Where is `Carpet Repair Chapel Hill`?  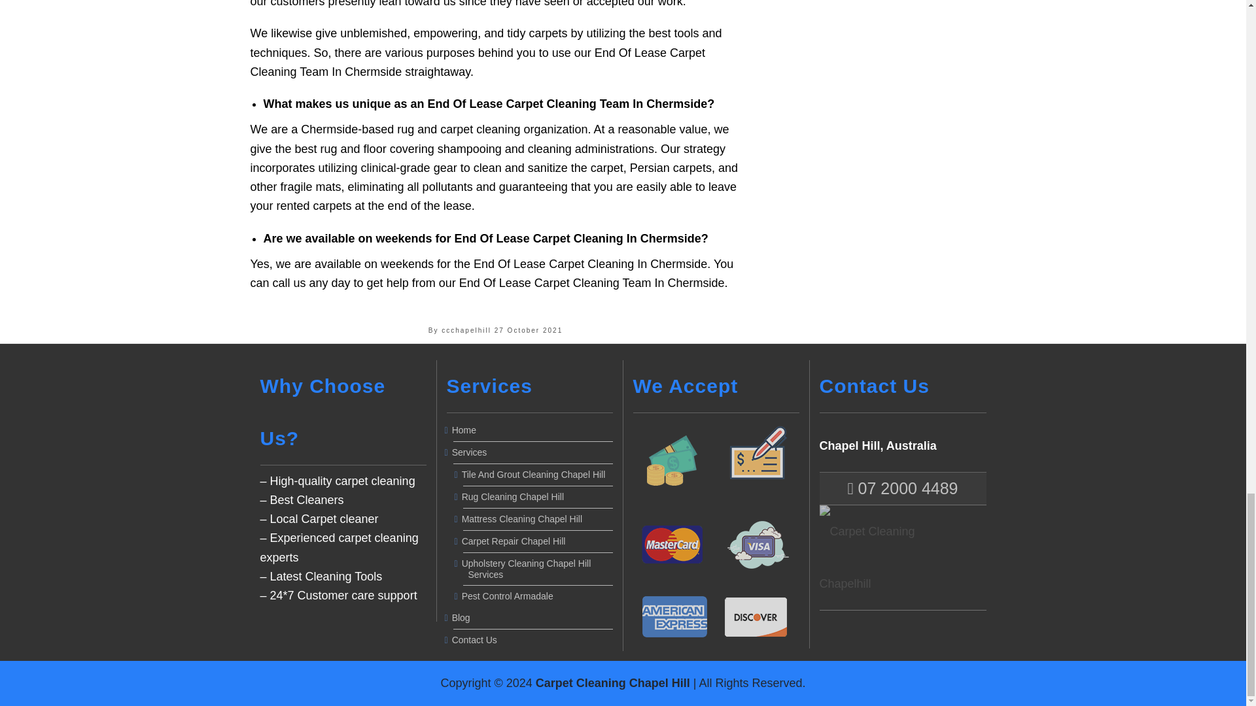 Carpet Repair Chapel Hill is located at coordinates (538, 541).